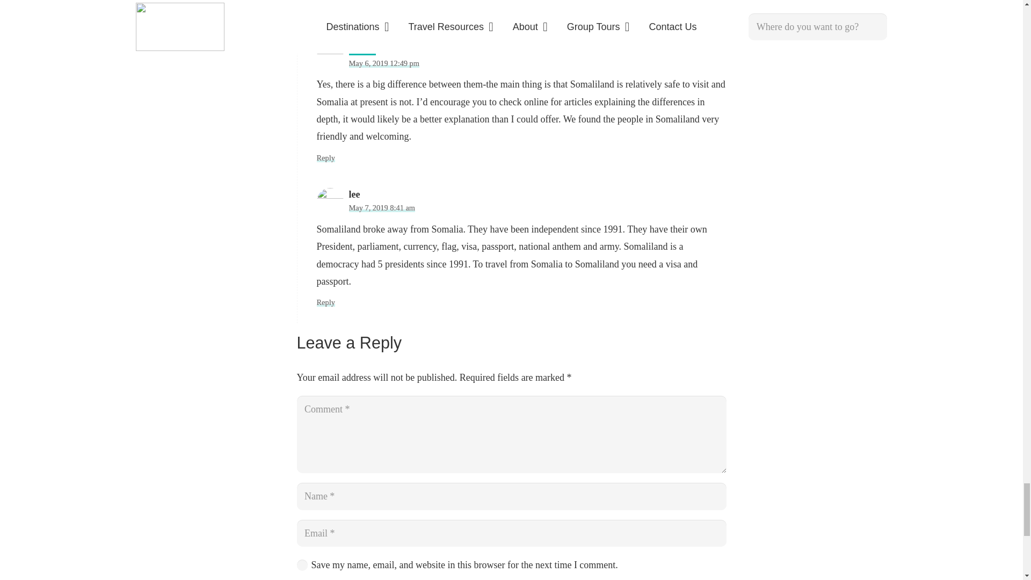 This screenshot has width=1031, height=580. What do you see at coordinates (302, 565) in the screenshot?
I see `1` at bounding box center [302, 565].